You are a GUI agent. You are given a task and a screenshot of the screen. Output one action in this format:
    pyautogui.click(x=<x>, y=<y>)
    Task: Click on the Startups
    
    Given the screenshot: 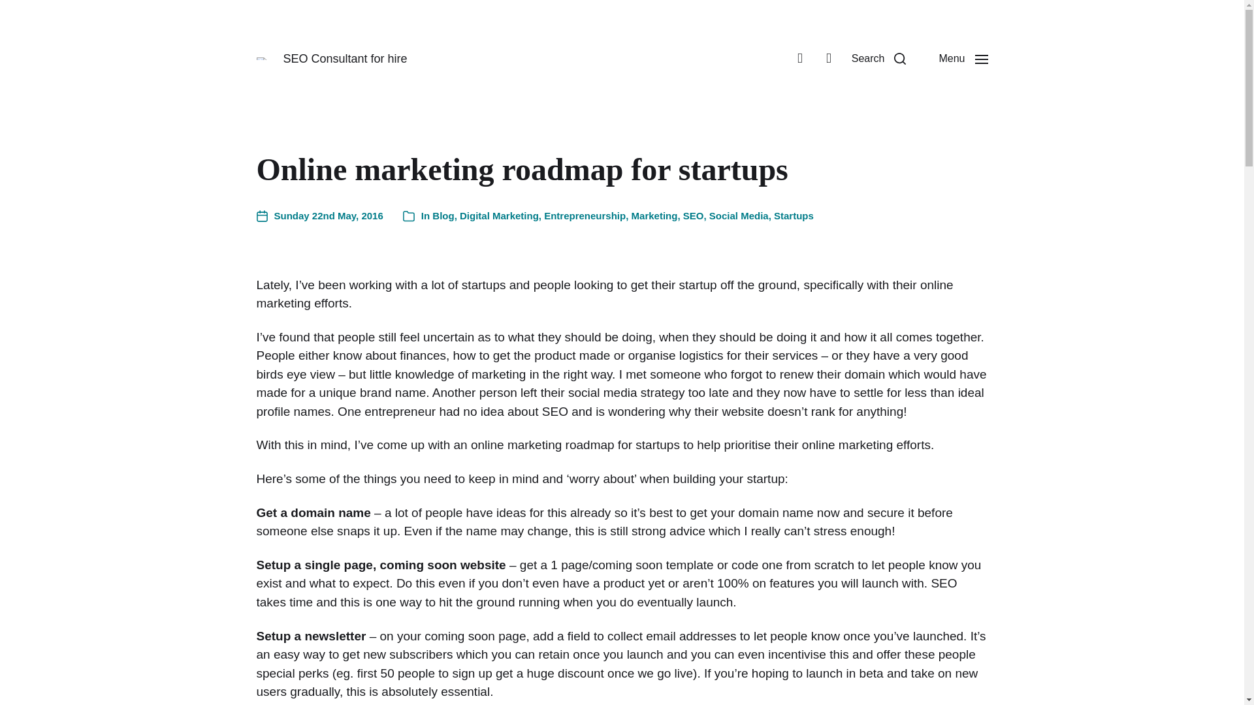 What is the action you would take?
    pyautogui.click(x=794, y=215)
    